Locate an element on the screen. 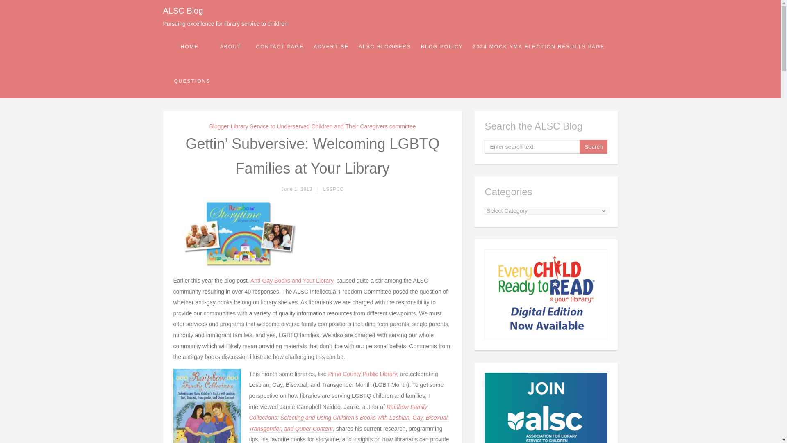 The height and width of the screenshot is (443, 787). Pima County Public Library is located at coordinates (362, 374).